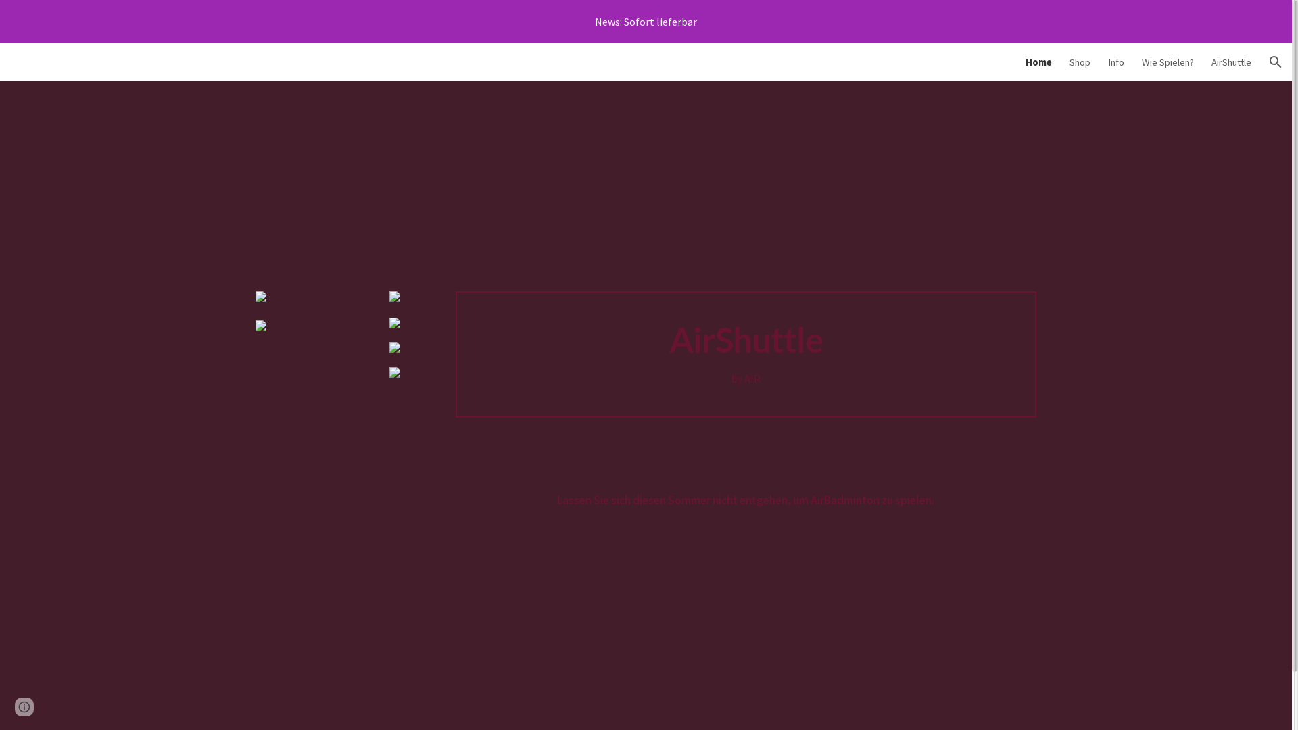 This screenshot has height=730, width=1298. Describe the element at coordinates (1080, 62) in the screenshot. I see `Shop` at that location.